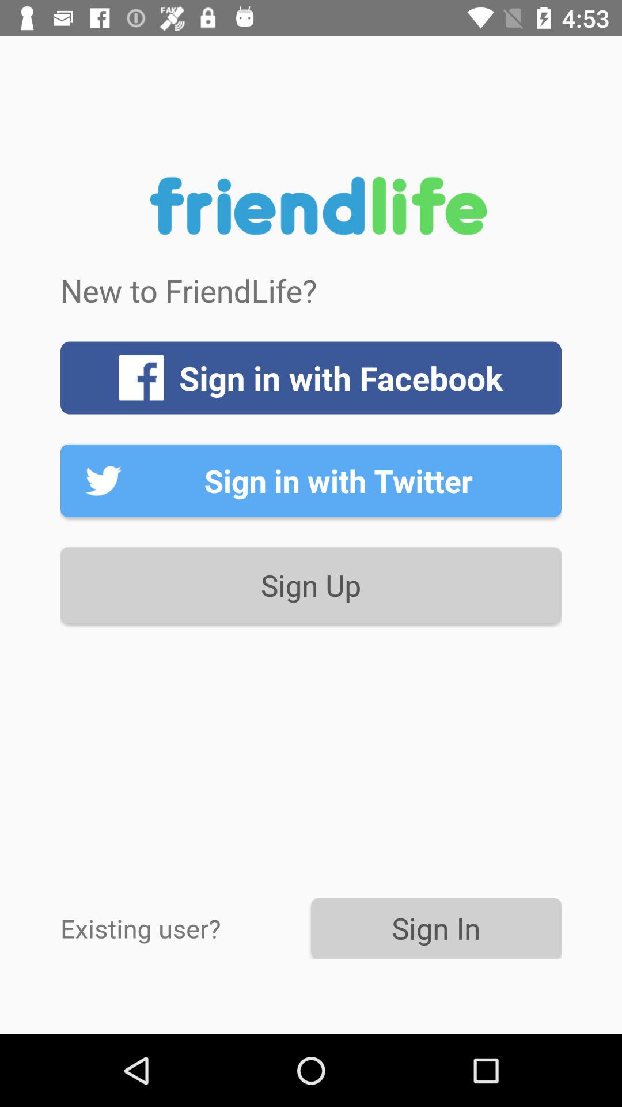 The image size is (622, 1107). What do you see at coordinates (311, 585) in the screenshot?
I see `select the icon above sign in icon` at bounding box center [311, 585].